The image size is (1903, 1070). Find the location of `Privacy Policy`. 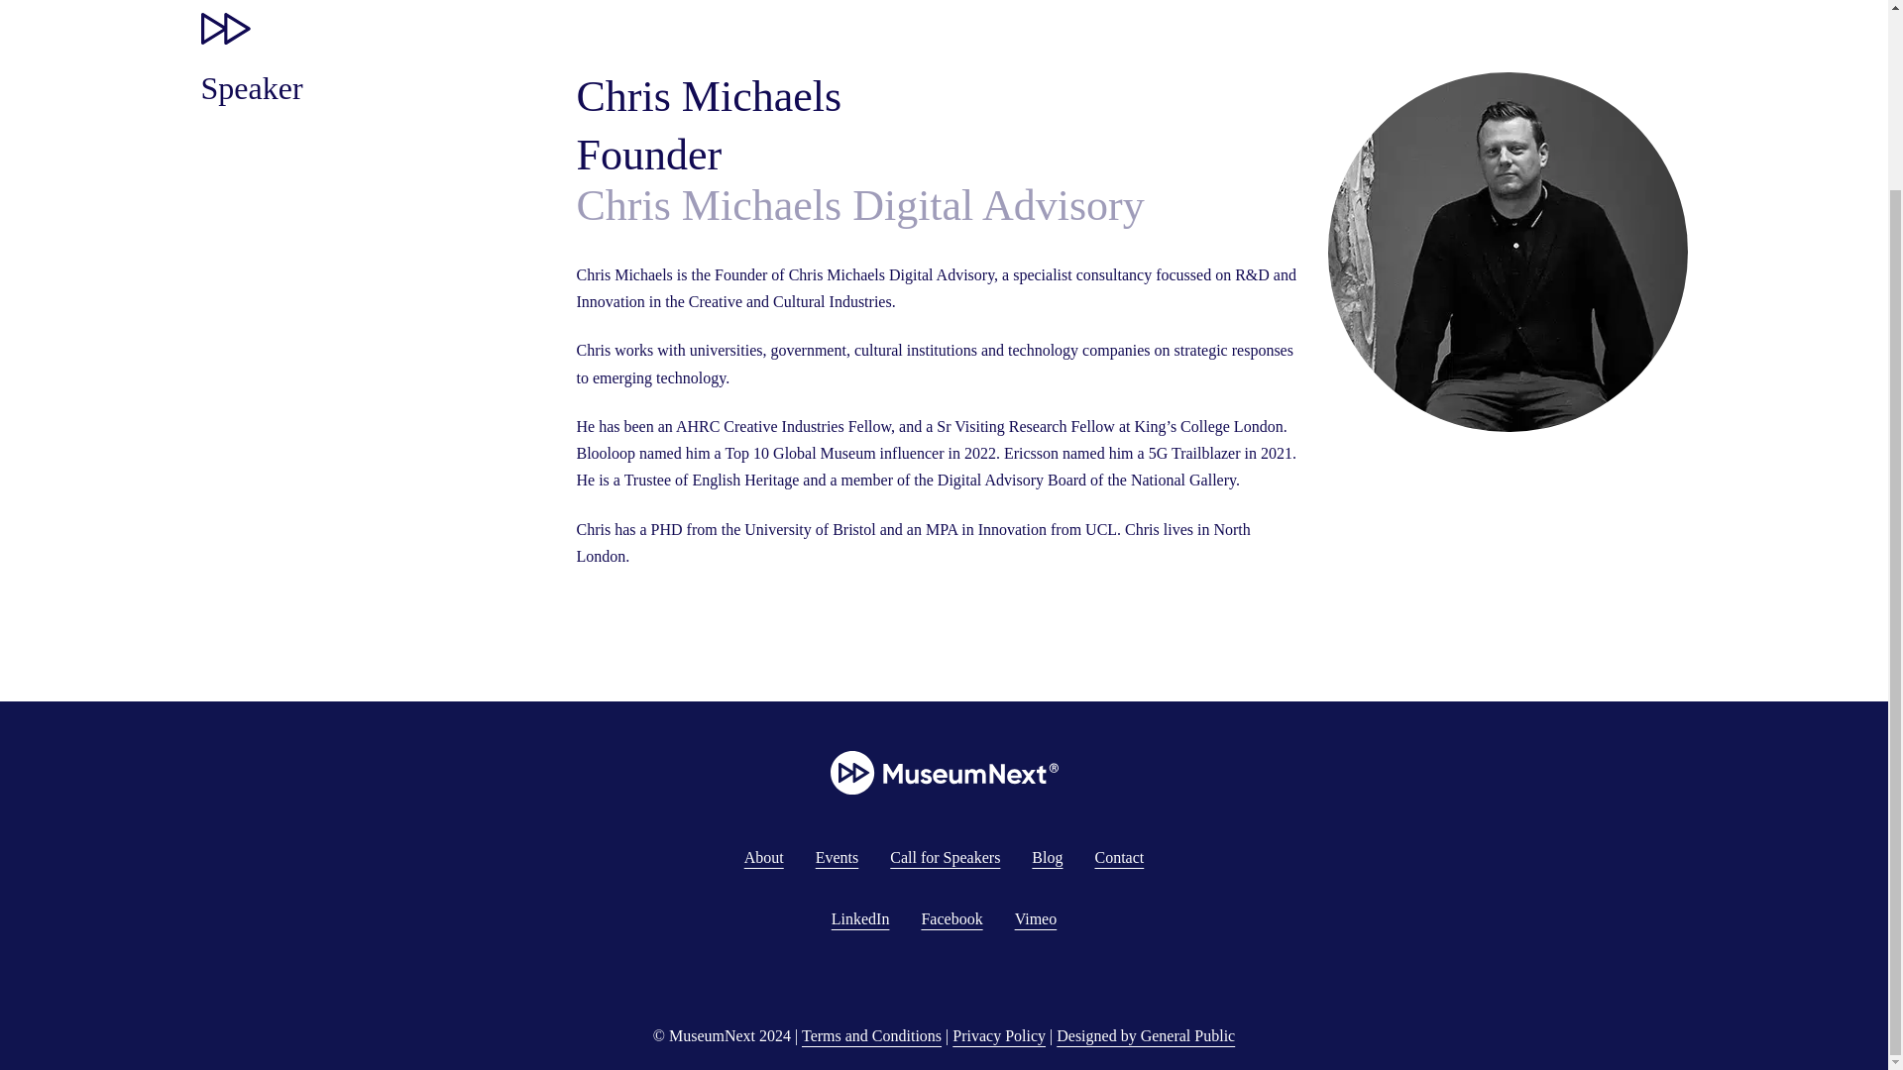

Privacy Policy is located at coordinates (999, 1035).